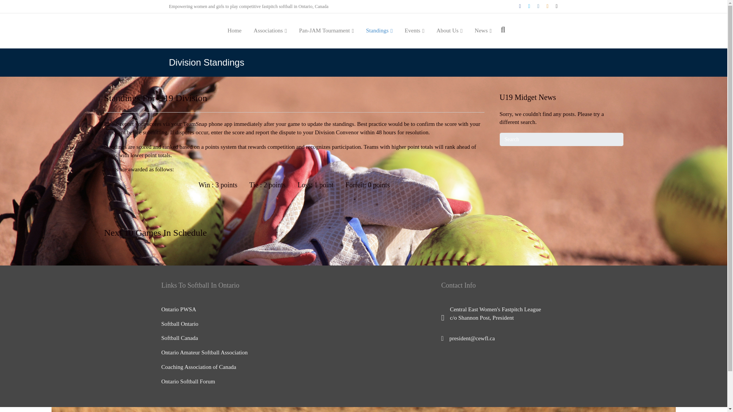  What do you see at coordinates (561, 139) in the screenshot?
I see `Search` at bounding box center [561, 139].